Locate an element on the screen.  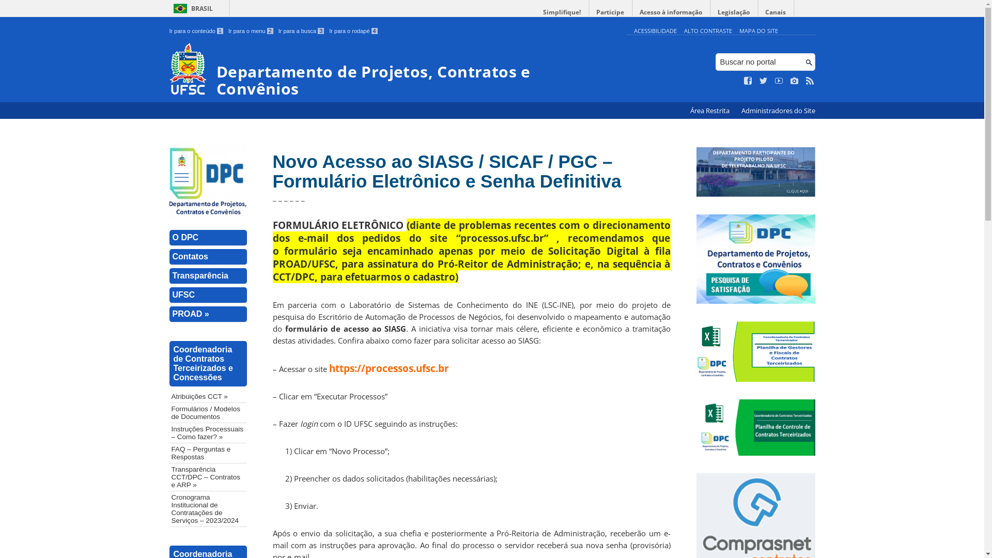
UFSC is located at coordinates (208, 296).